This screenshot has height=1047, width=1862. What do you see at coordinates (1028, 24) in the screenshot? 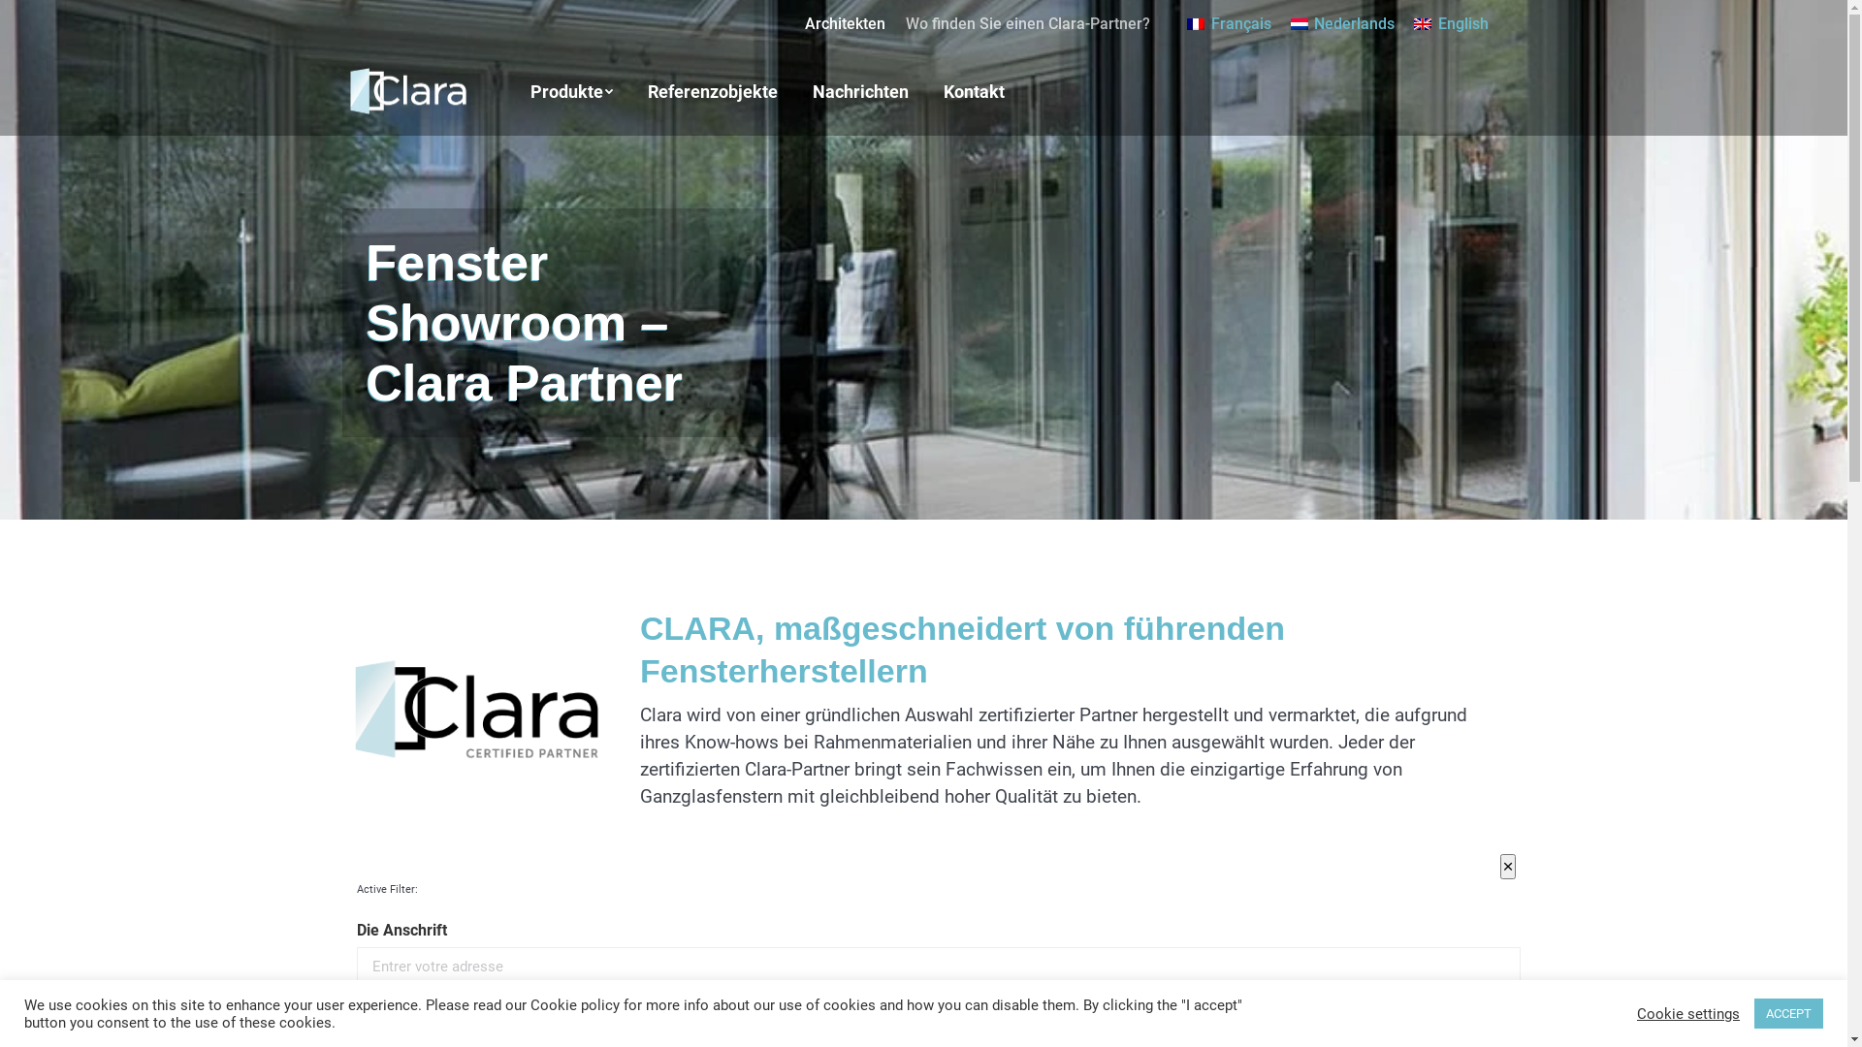
I see `Wo finden Sie einen Clara-Partner?` at bounding box center [1028, 24].